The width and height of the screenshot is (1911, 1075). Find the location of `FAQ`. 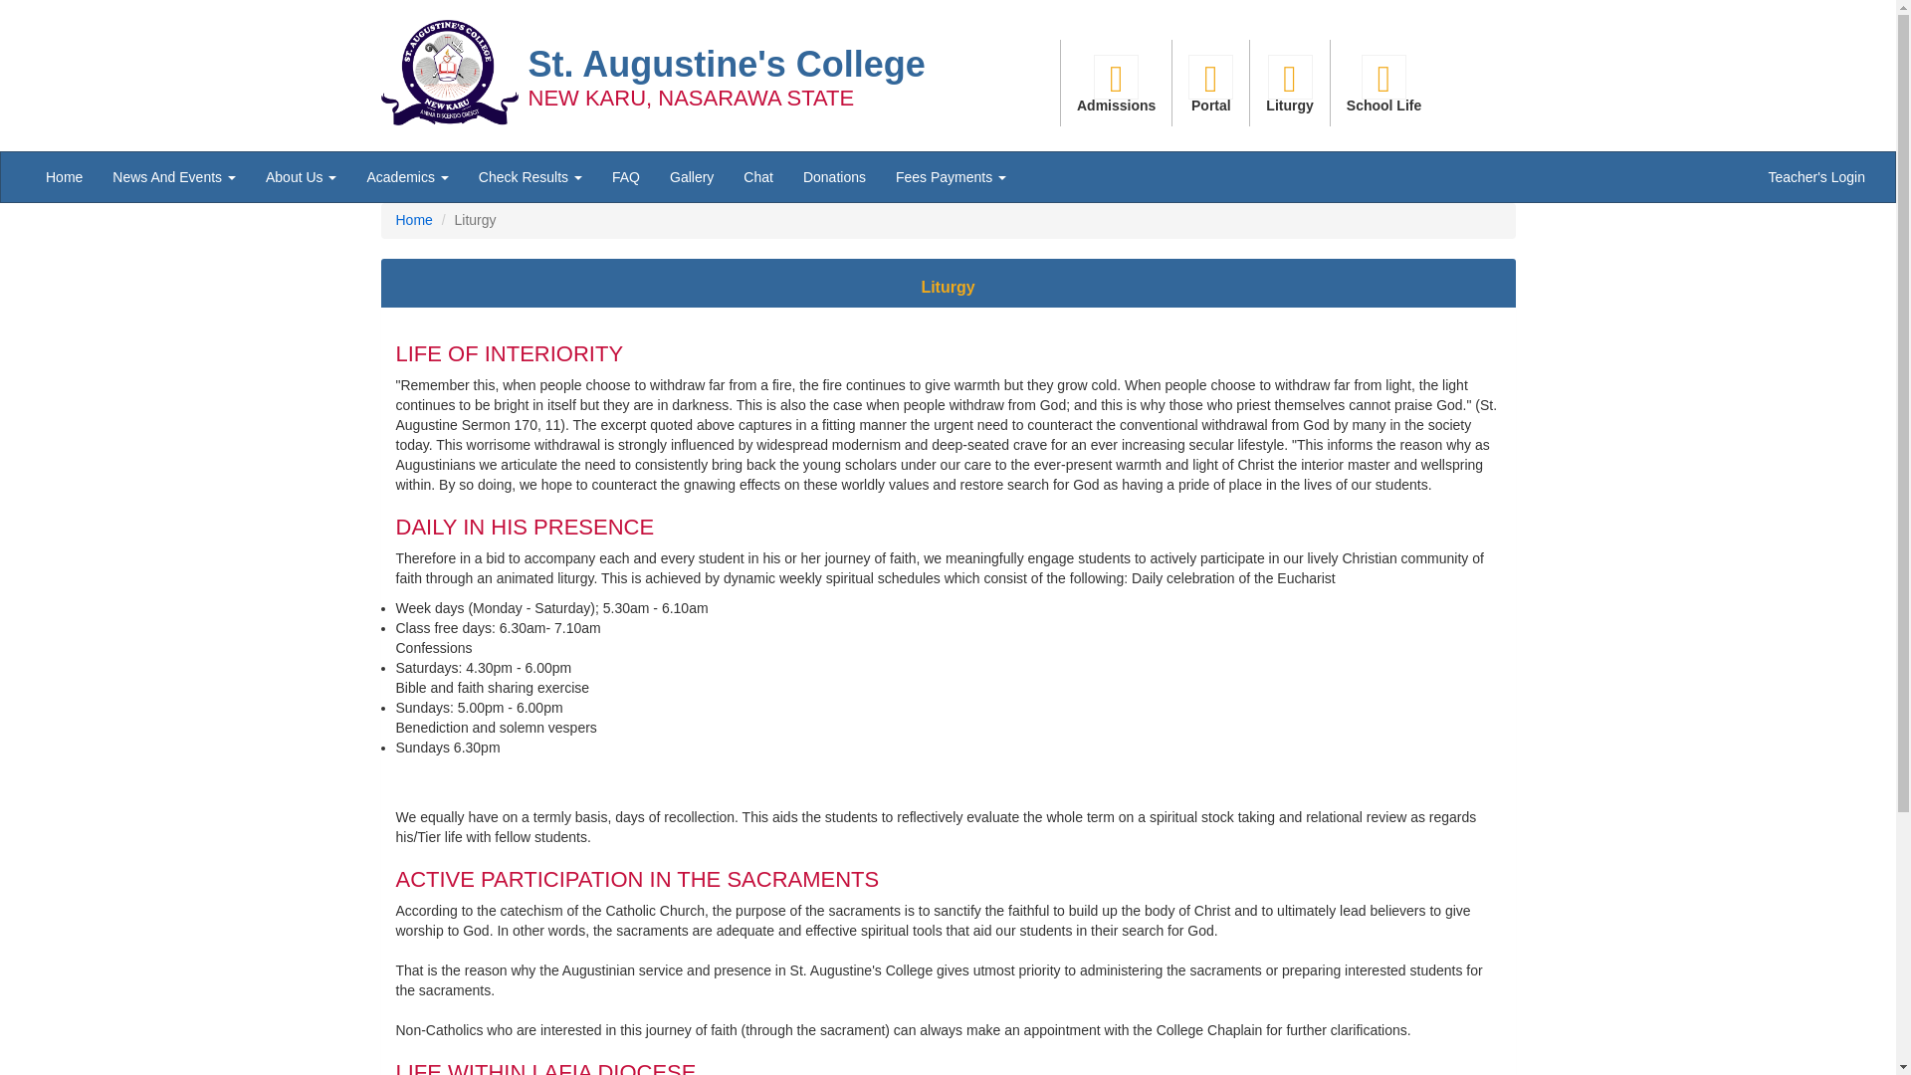

FAQ is located at coordinates (625, 177).